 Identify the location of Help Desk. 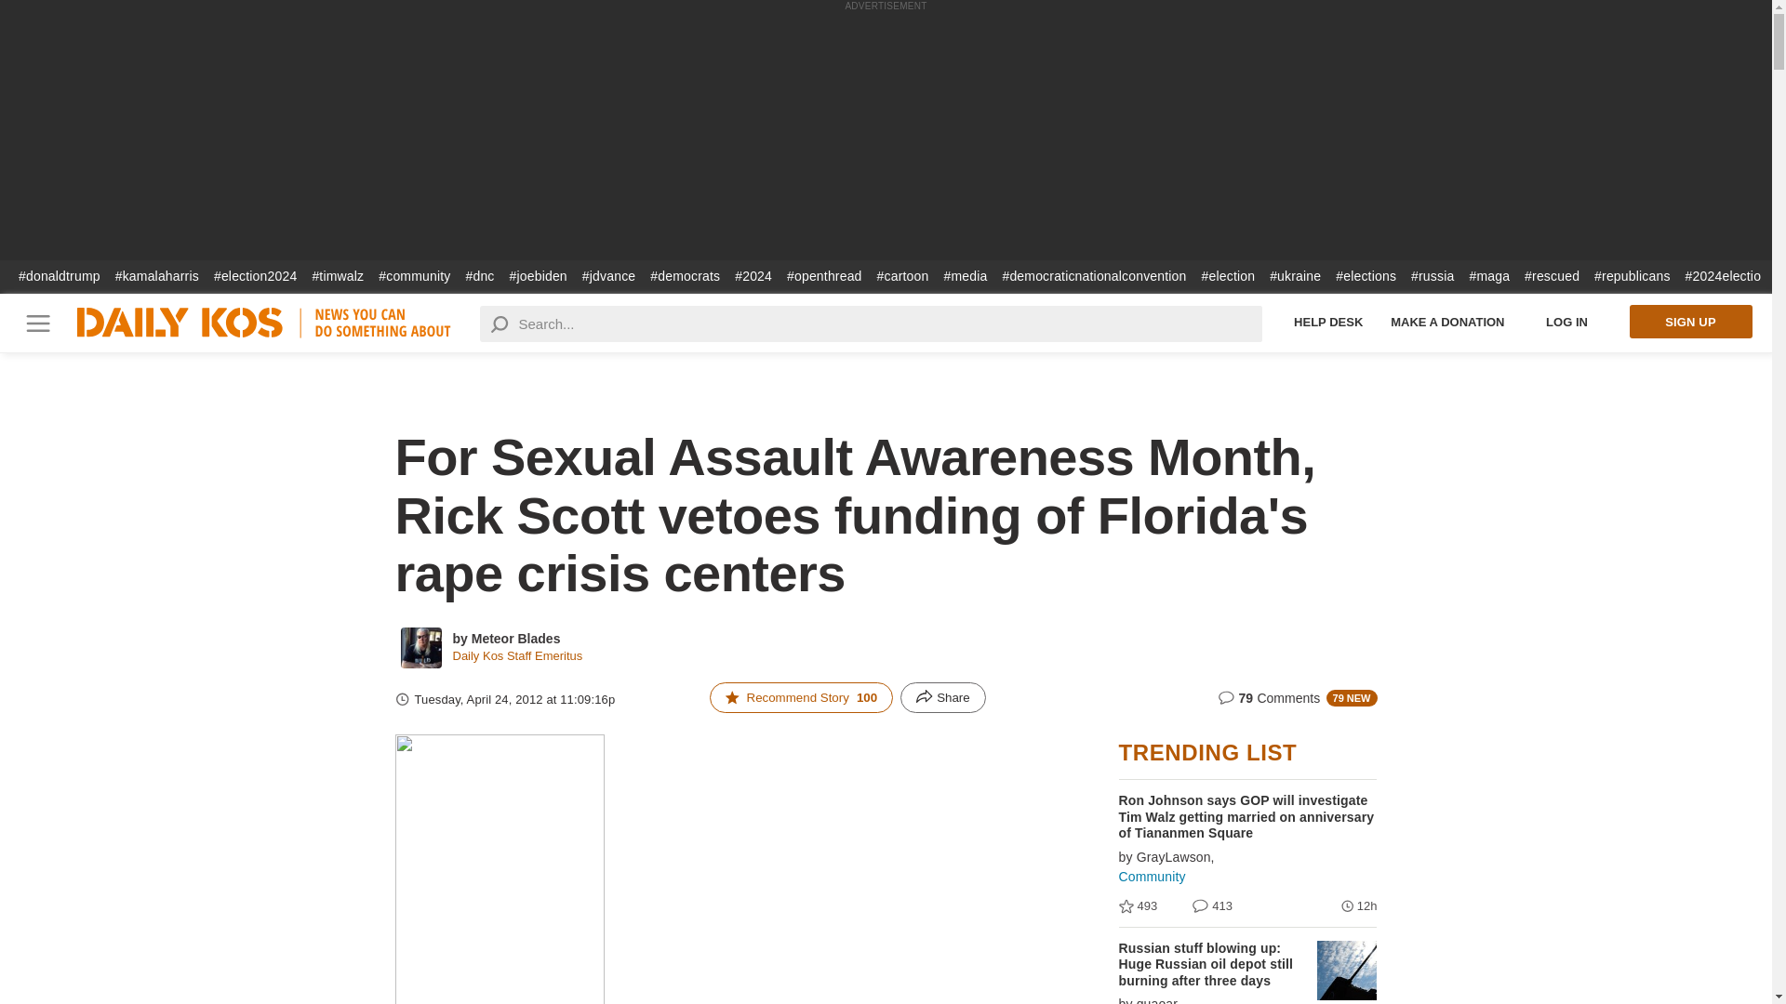
(1328, 322).